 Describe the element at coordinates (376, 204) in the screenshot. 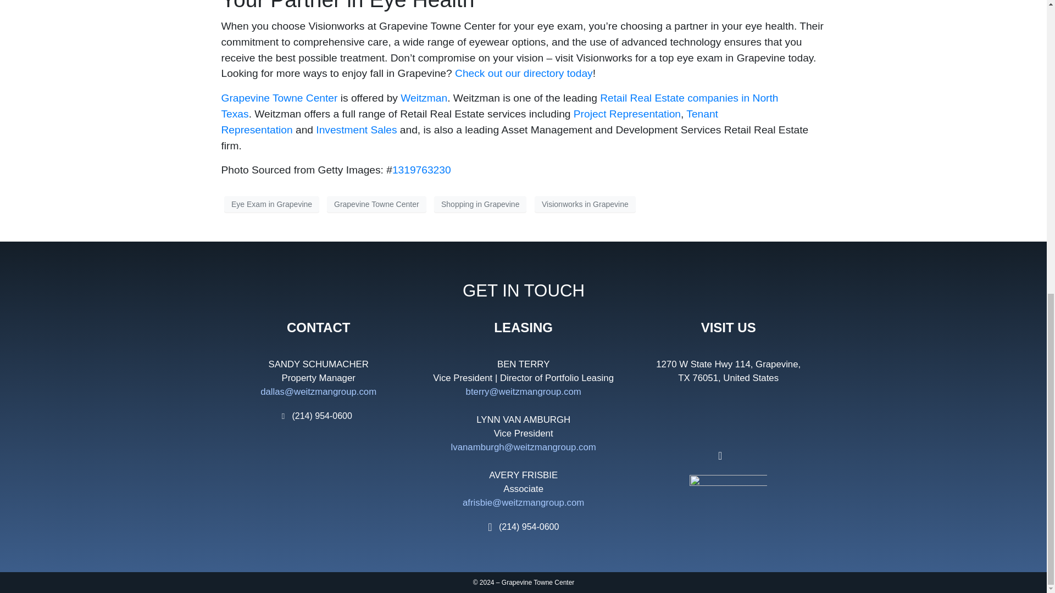

I see `Grapevine Towne Center` at that location.